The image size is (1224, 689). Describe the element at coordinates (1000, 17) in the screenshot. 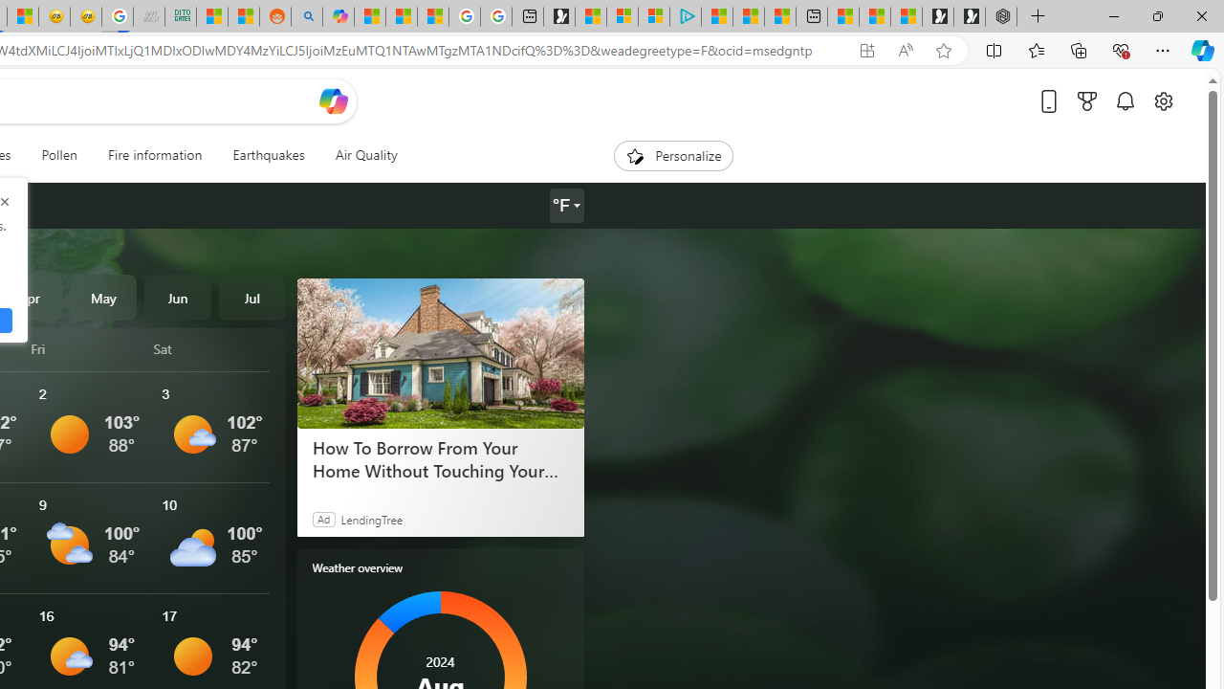

I see `Nordace - Nordace Siena Is Not An Ordinary Backpack` at that location.